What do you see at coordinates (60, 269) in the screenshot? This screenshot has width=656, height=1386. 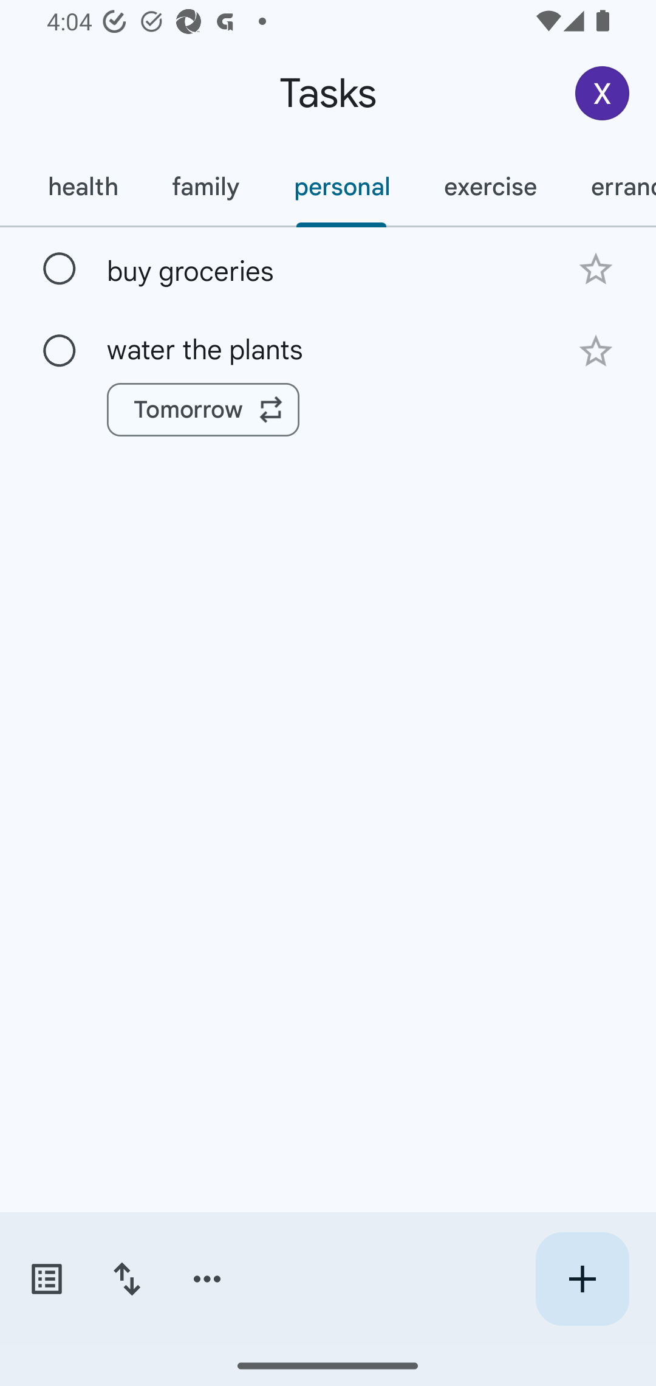 I see `Mark as complete` at bounding box center [60, 269].